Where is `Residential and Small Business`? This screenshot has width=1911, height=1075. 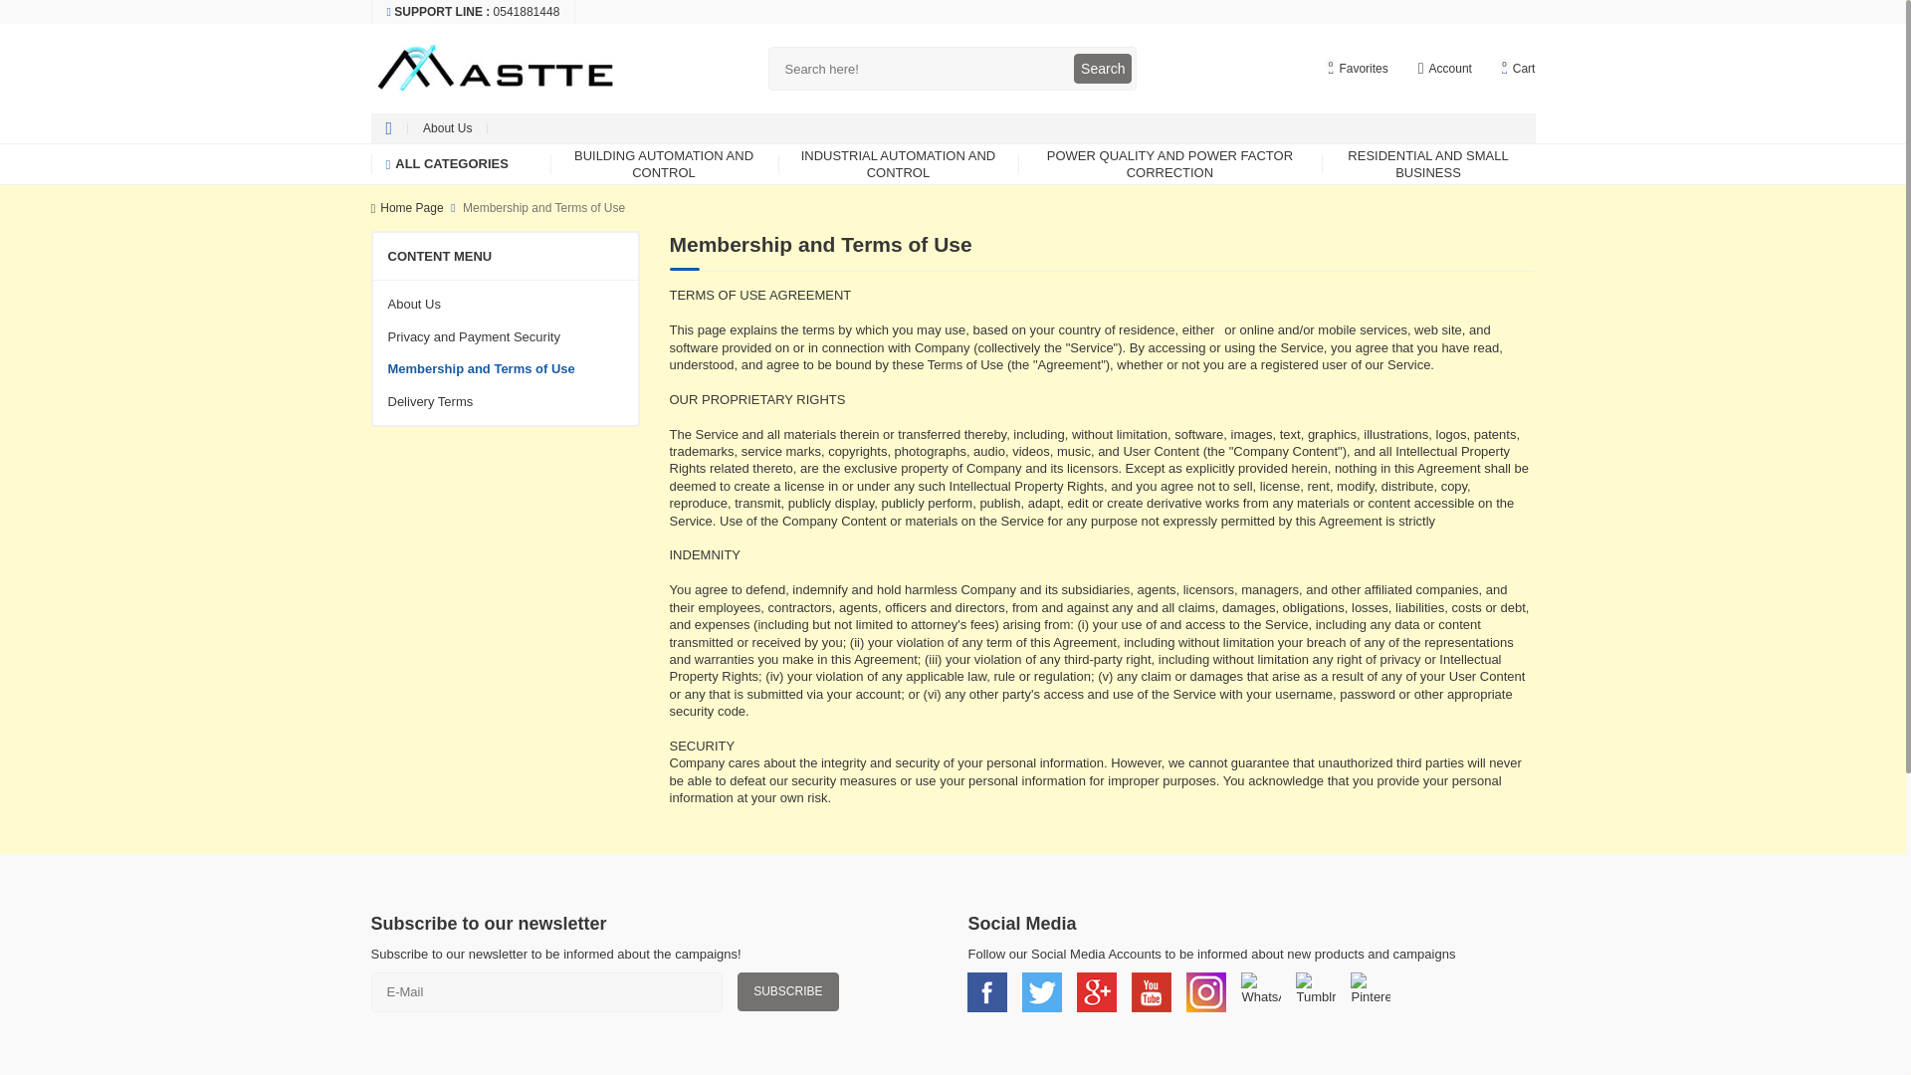 Residential and Small Business is located at coordinates (1358, 68).